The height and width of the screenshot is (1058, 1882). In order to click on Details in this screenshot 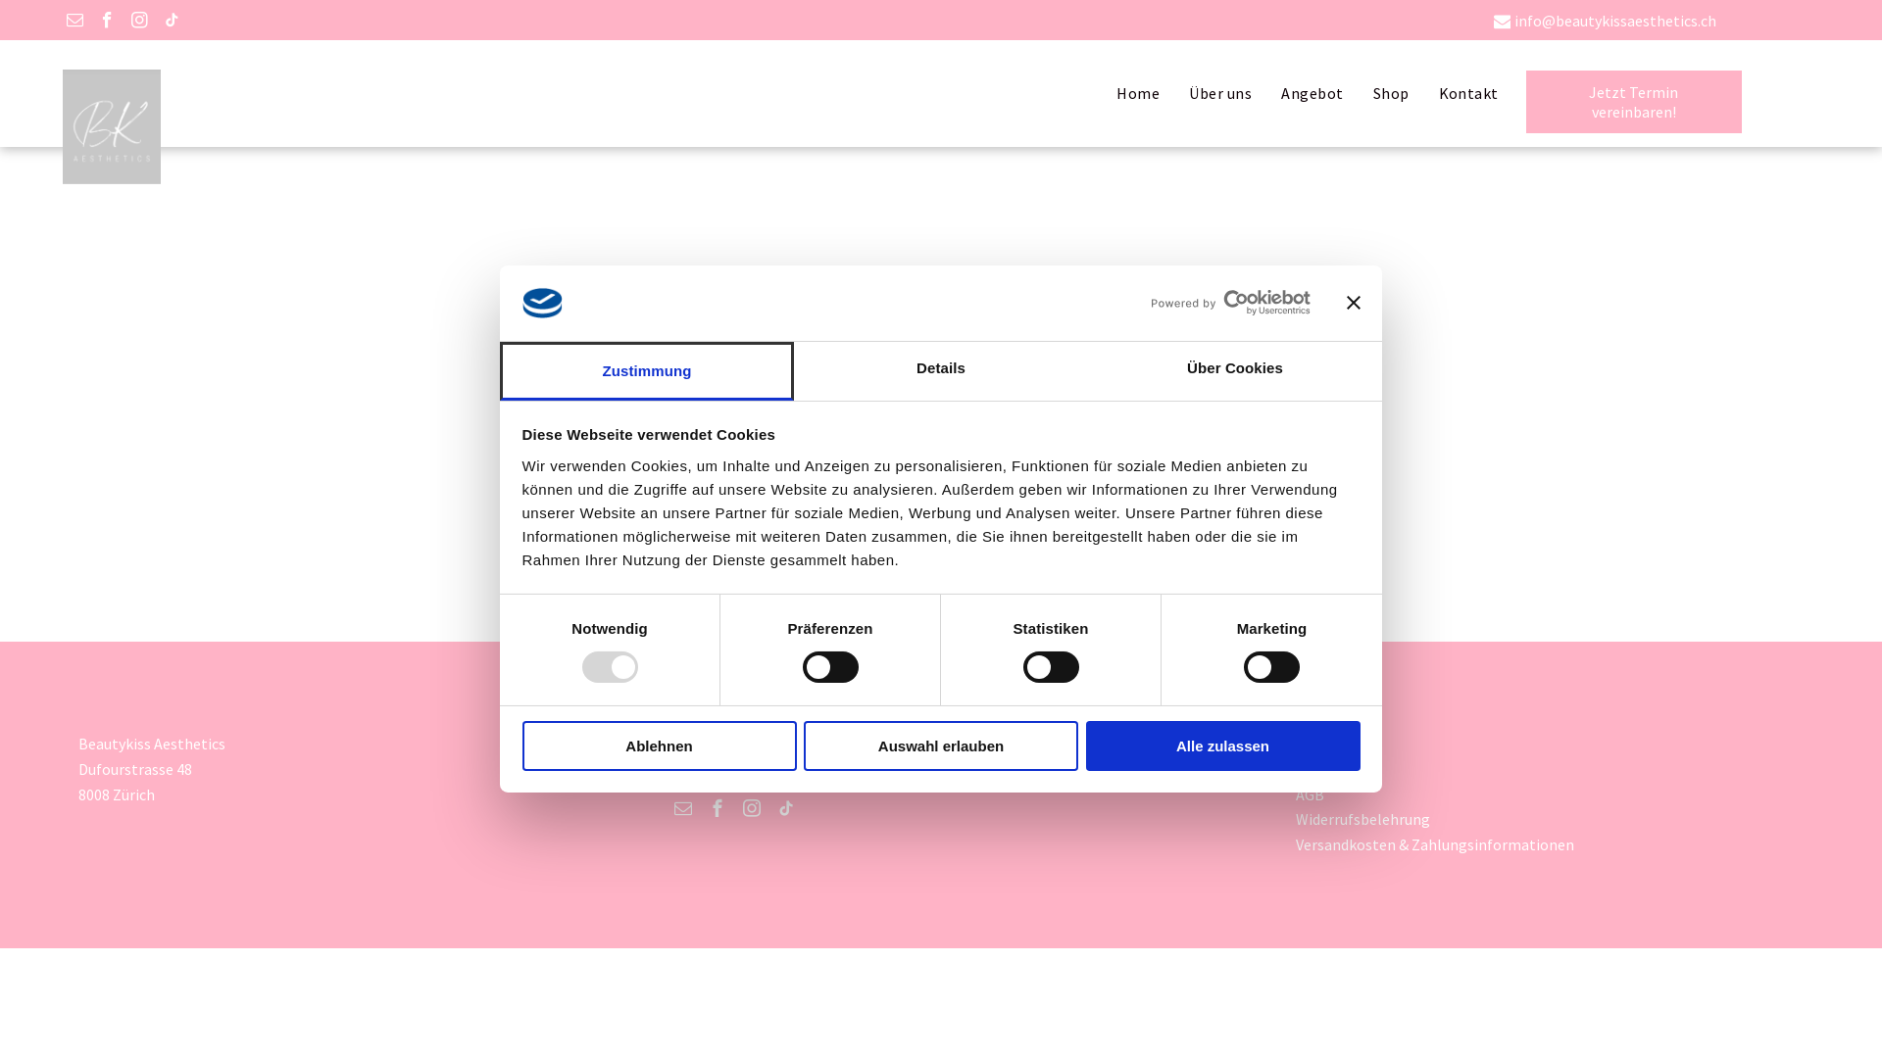, I will do `click(941, 371)`.